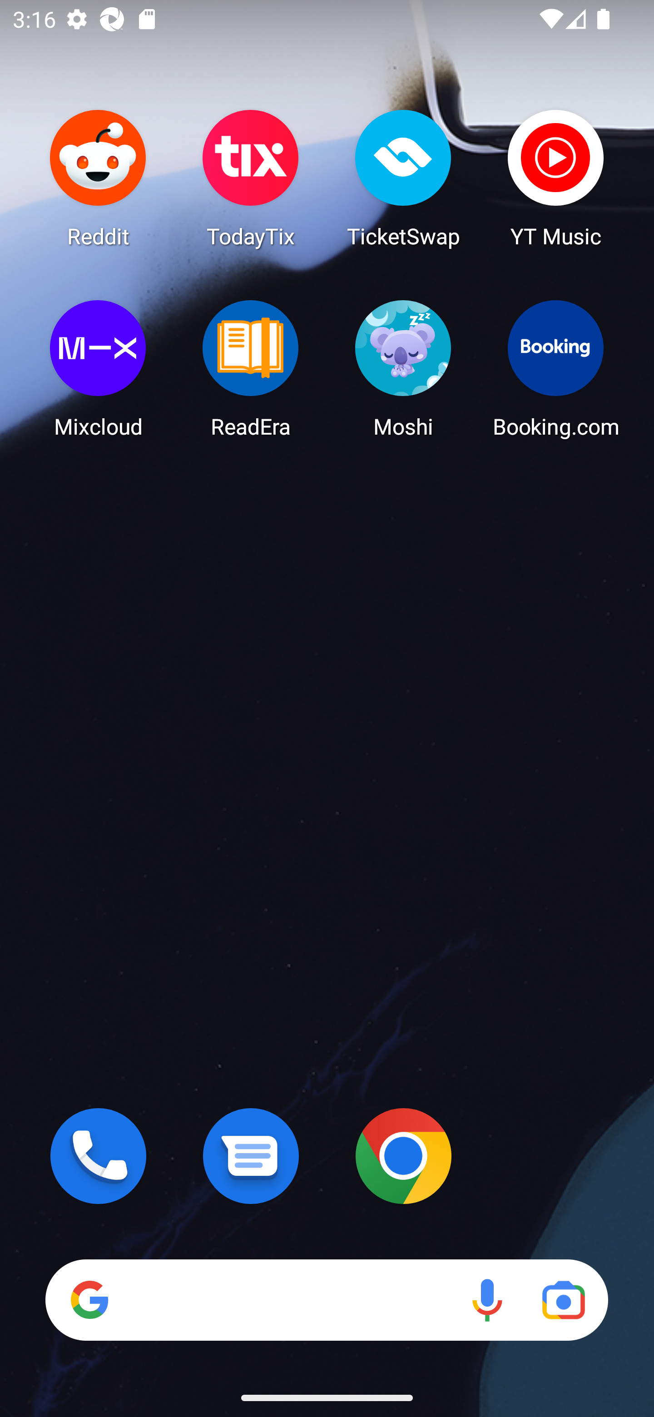 Image resolution: width=654 pixels, height=1417 pixels. I want to click on Google Lens, so click(563, 1300).